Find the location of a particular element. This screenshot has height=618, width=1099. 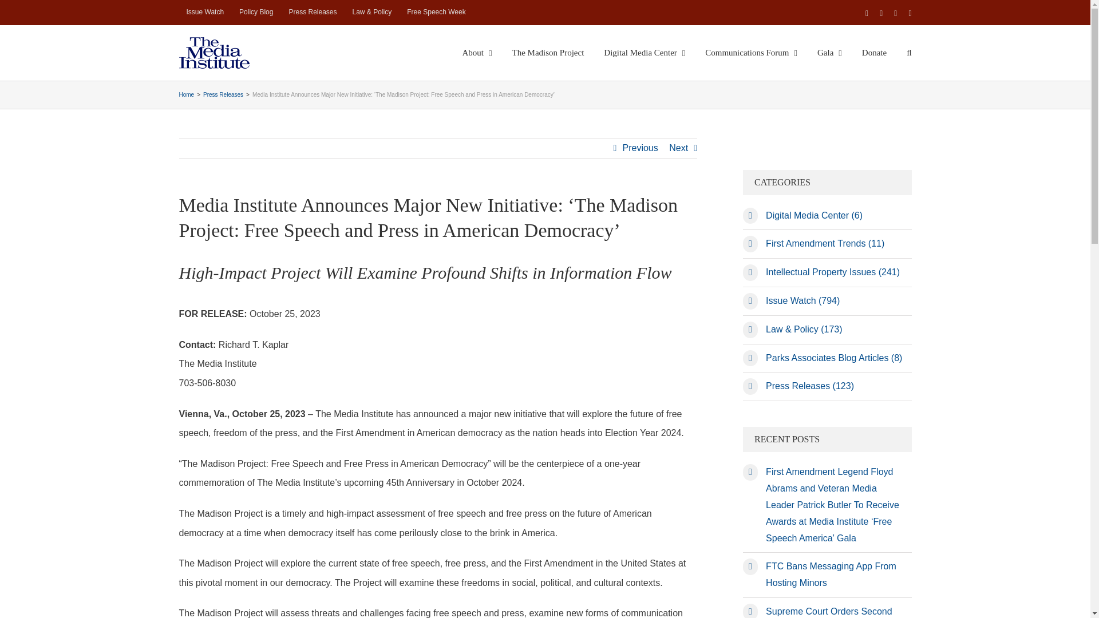

Communications Forum is located at coordinates (751, 53).